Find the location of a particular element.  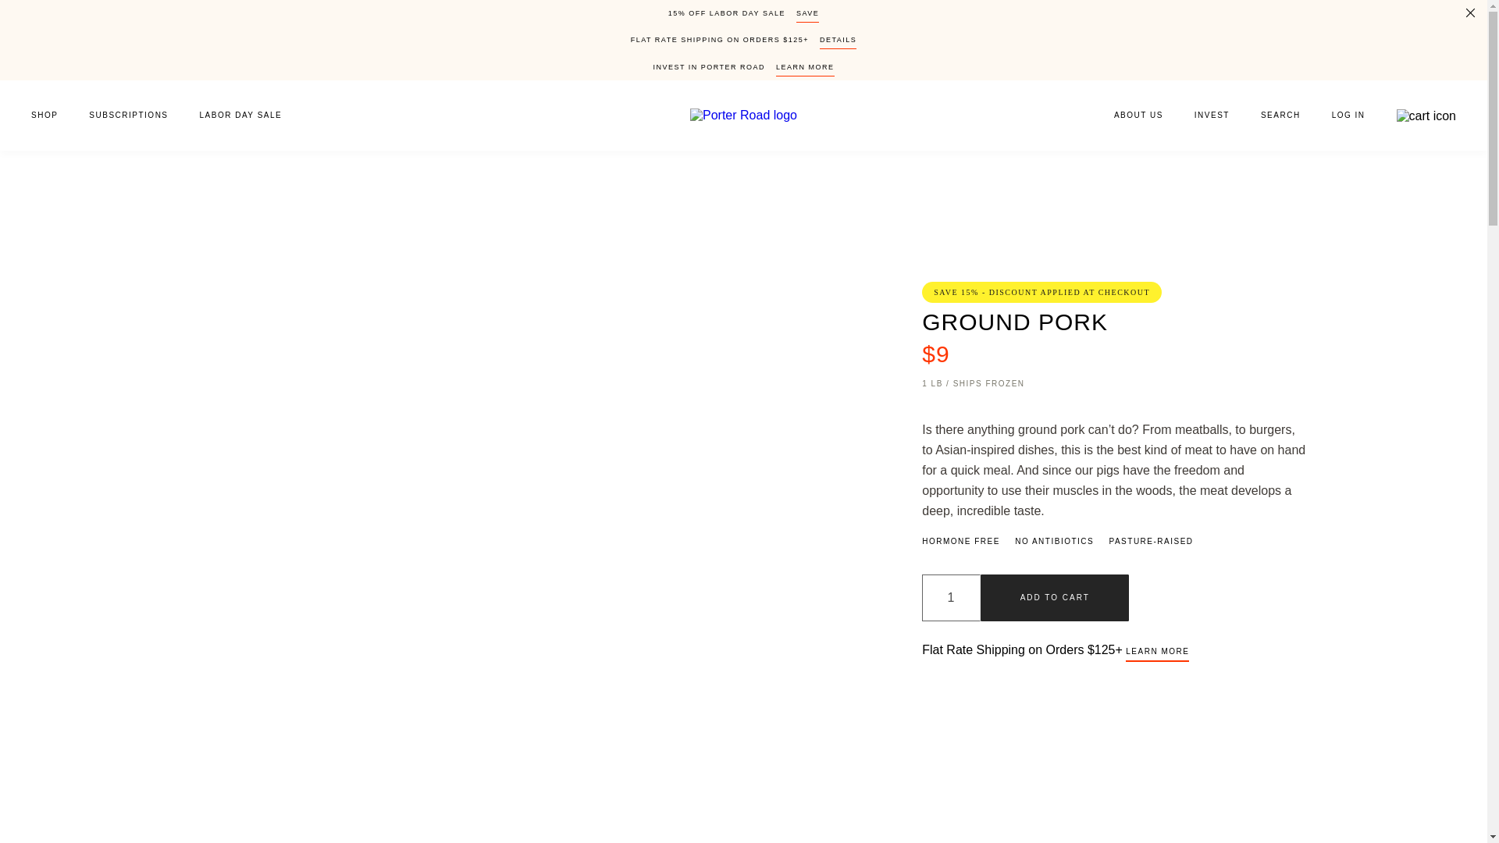

LABOR DAY SALE is located at coordinates (248, 116).